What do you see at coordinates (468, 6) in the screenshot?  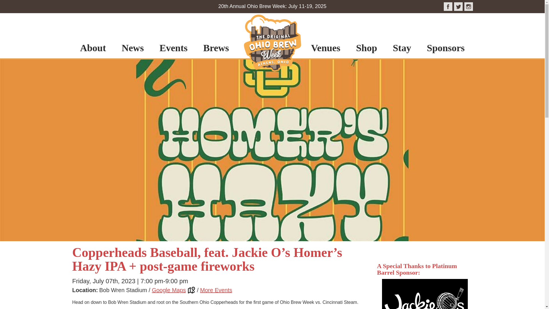 I see `T` at bounding box center [468, 6].